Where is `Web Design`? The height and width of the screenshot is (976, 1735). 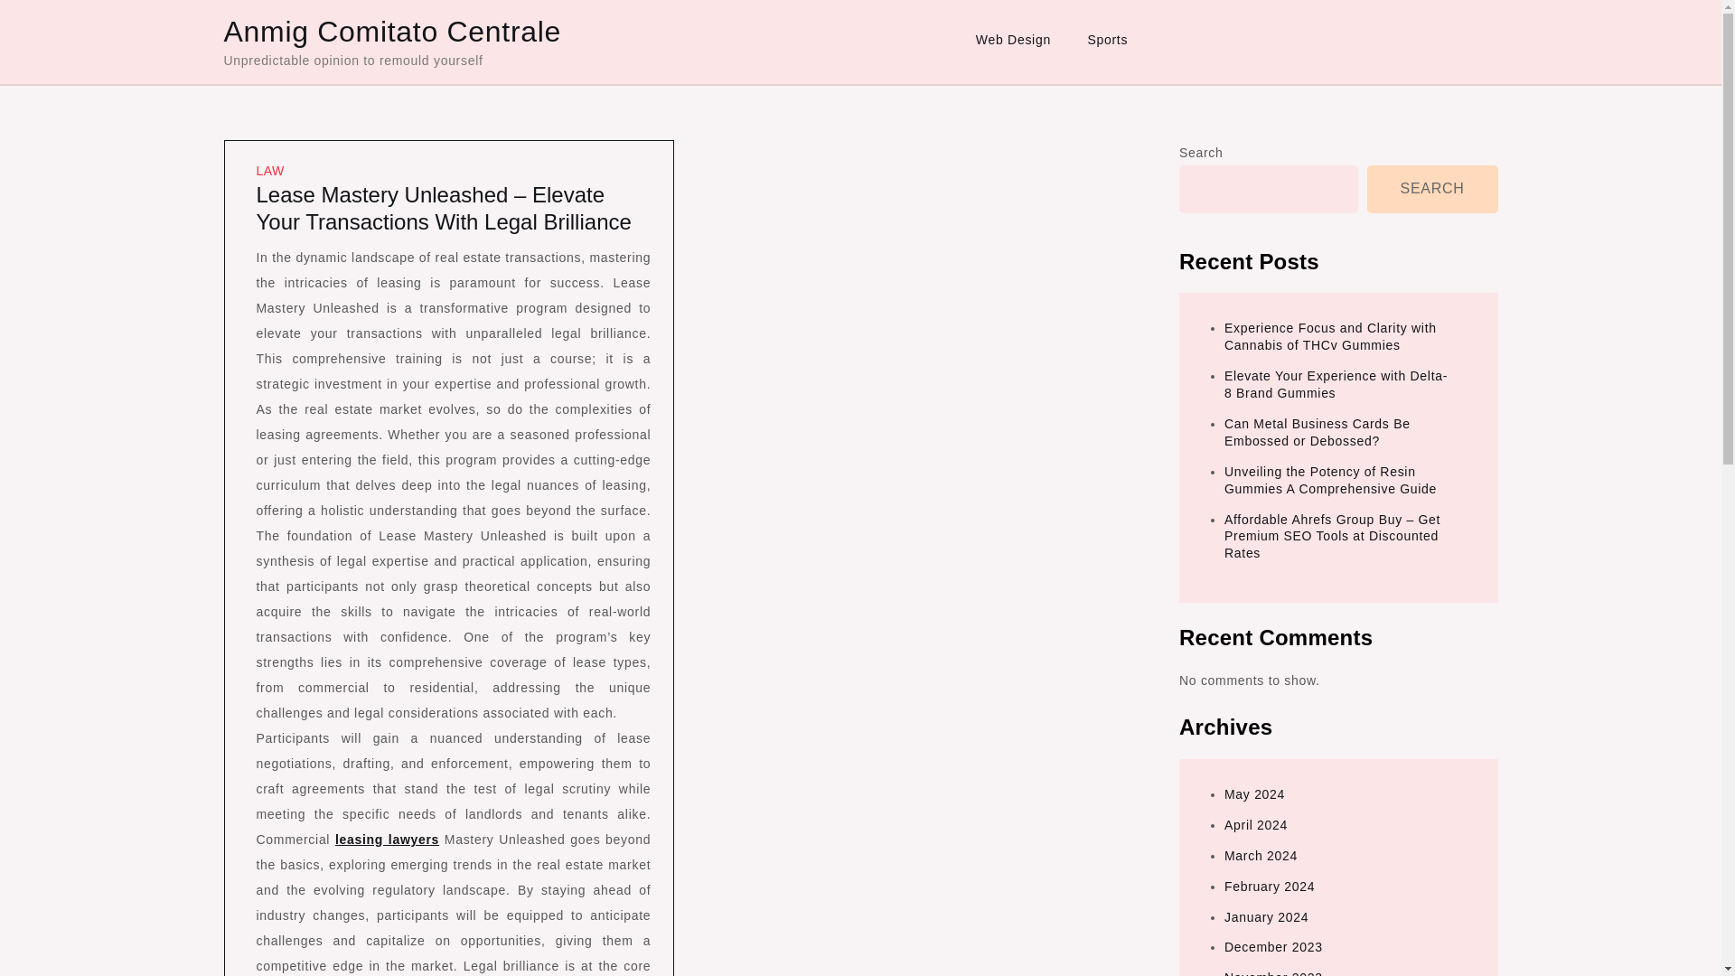
Web Design is located at coordinates (1012, 40).